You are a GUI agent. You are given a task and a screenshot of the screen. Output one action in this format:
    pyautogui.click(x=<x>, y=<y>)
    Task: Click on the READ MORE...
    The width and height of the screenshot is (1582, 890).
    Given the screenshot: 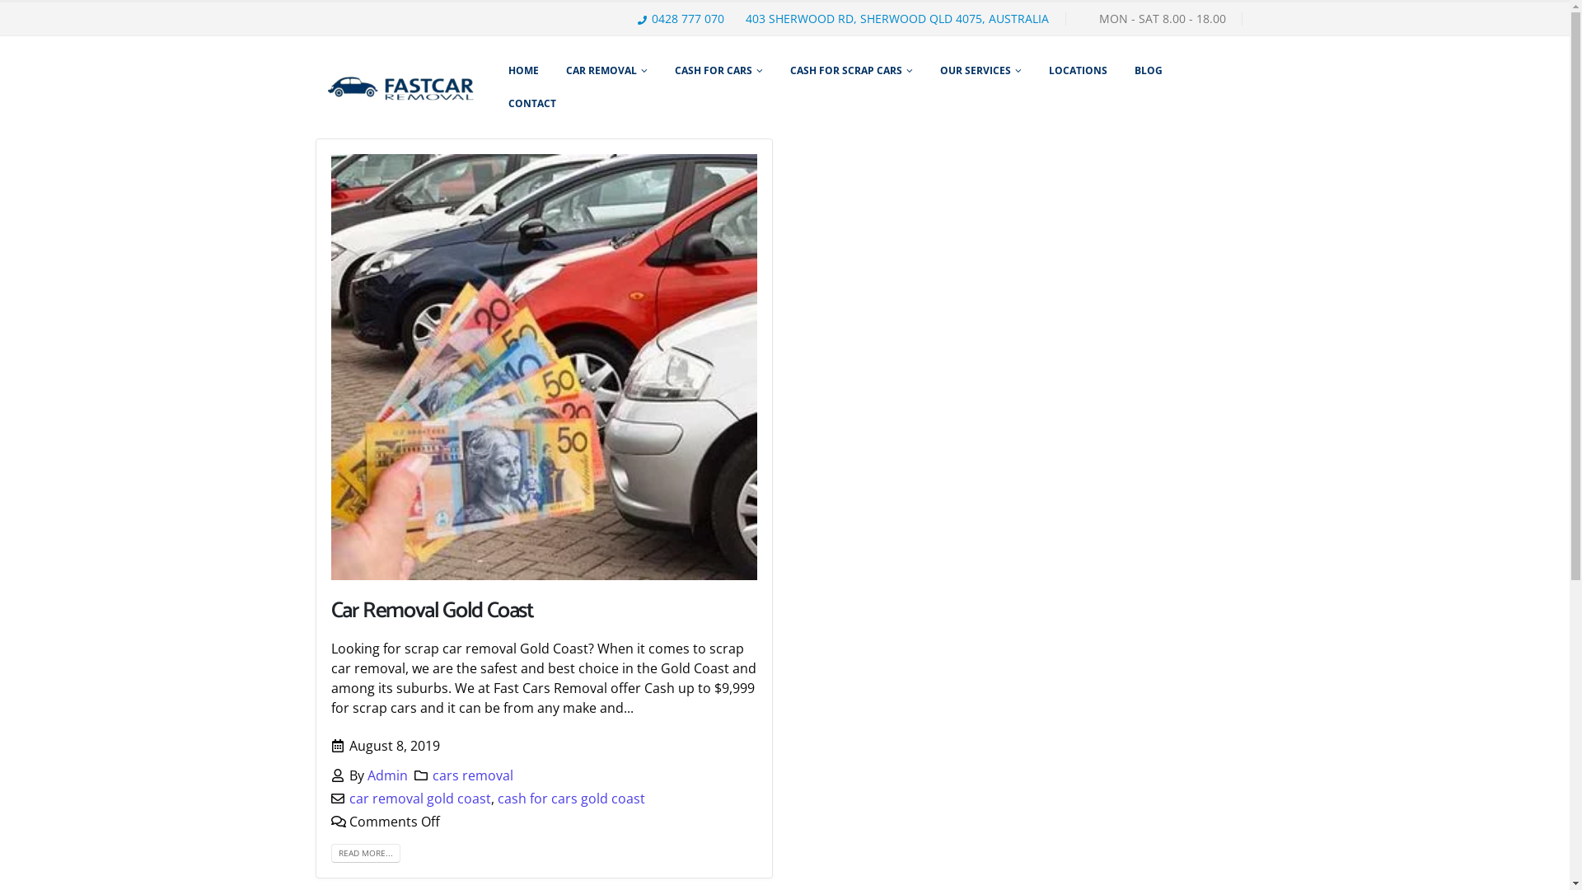 What is the action you would take?
    pyautogui.click(x=366, y=854)
    